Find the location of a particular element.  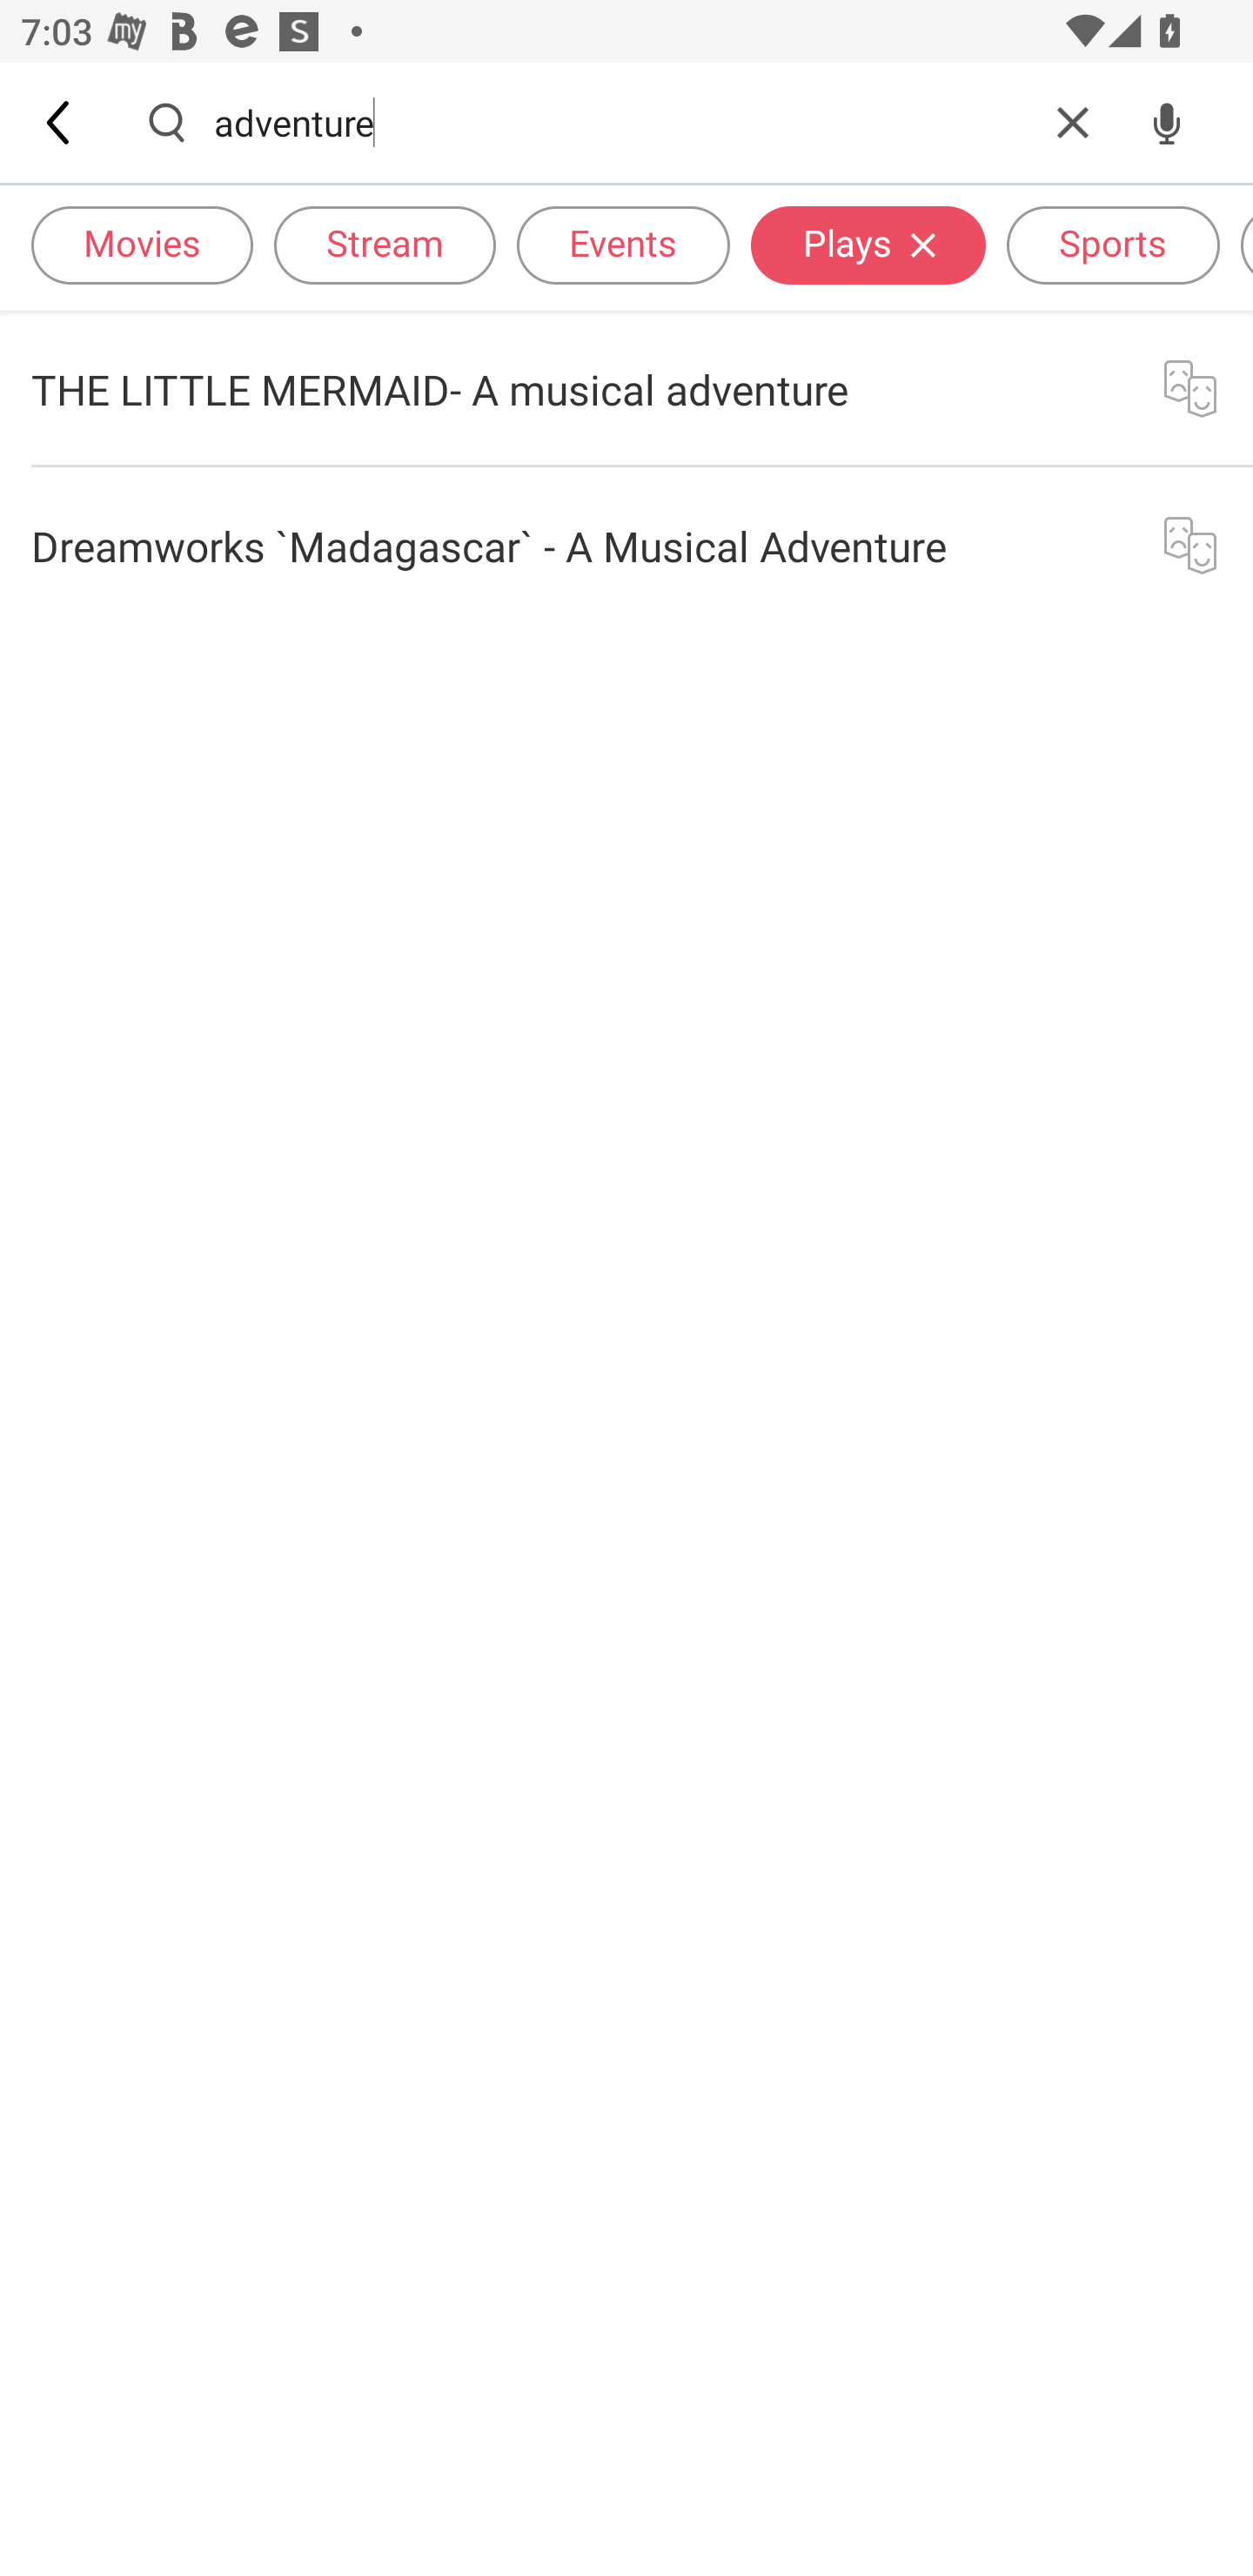

Clear is located at coordinates (1073, 122).